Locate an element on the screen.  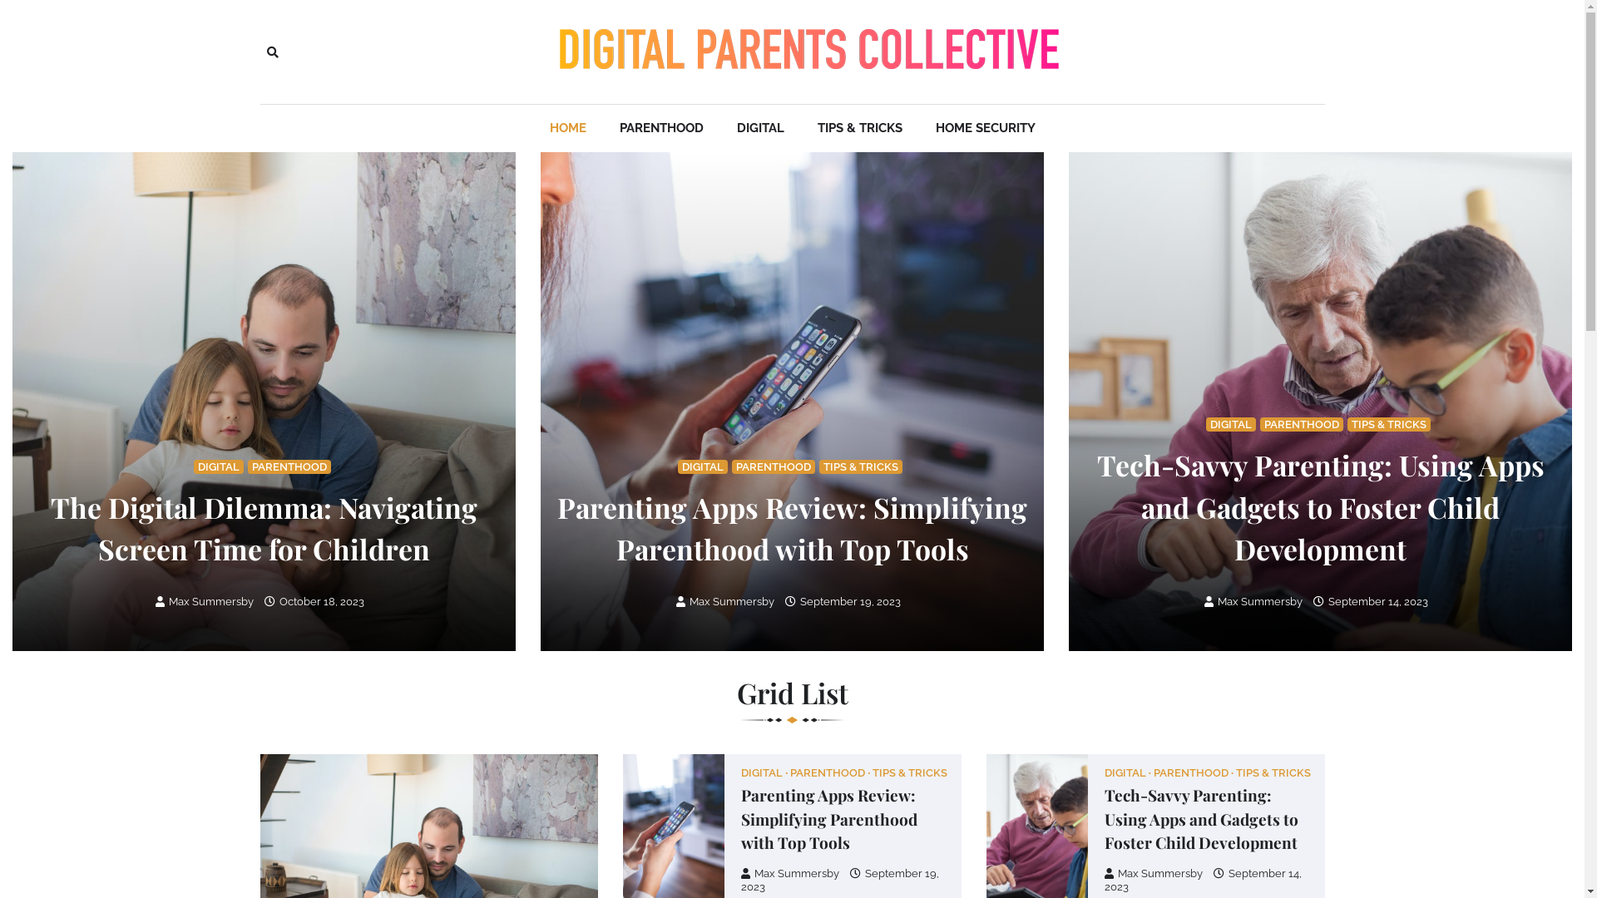
Max Summersby is located at coordinates (790, 873).